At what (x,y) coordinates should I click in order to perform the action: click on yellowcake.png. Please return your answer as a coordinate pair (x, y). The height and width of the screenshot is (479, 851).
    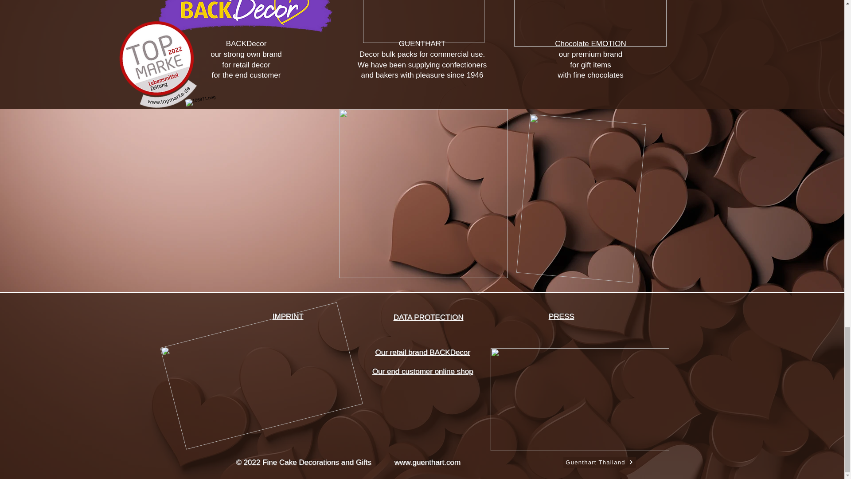
    Looking at the image, I should click on (423, 193).